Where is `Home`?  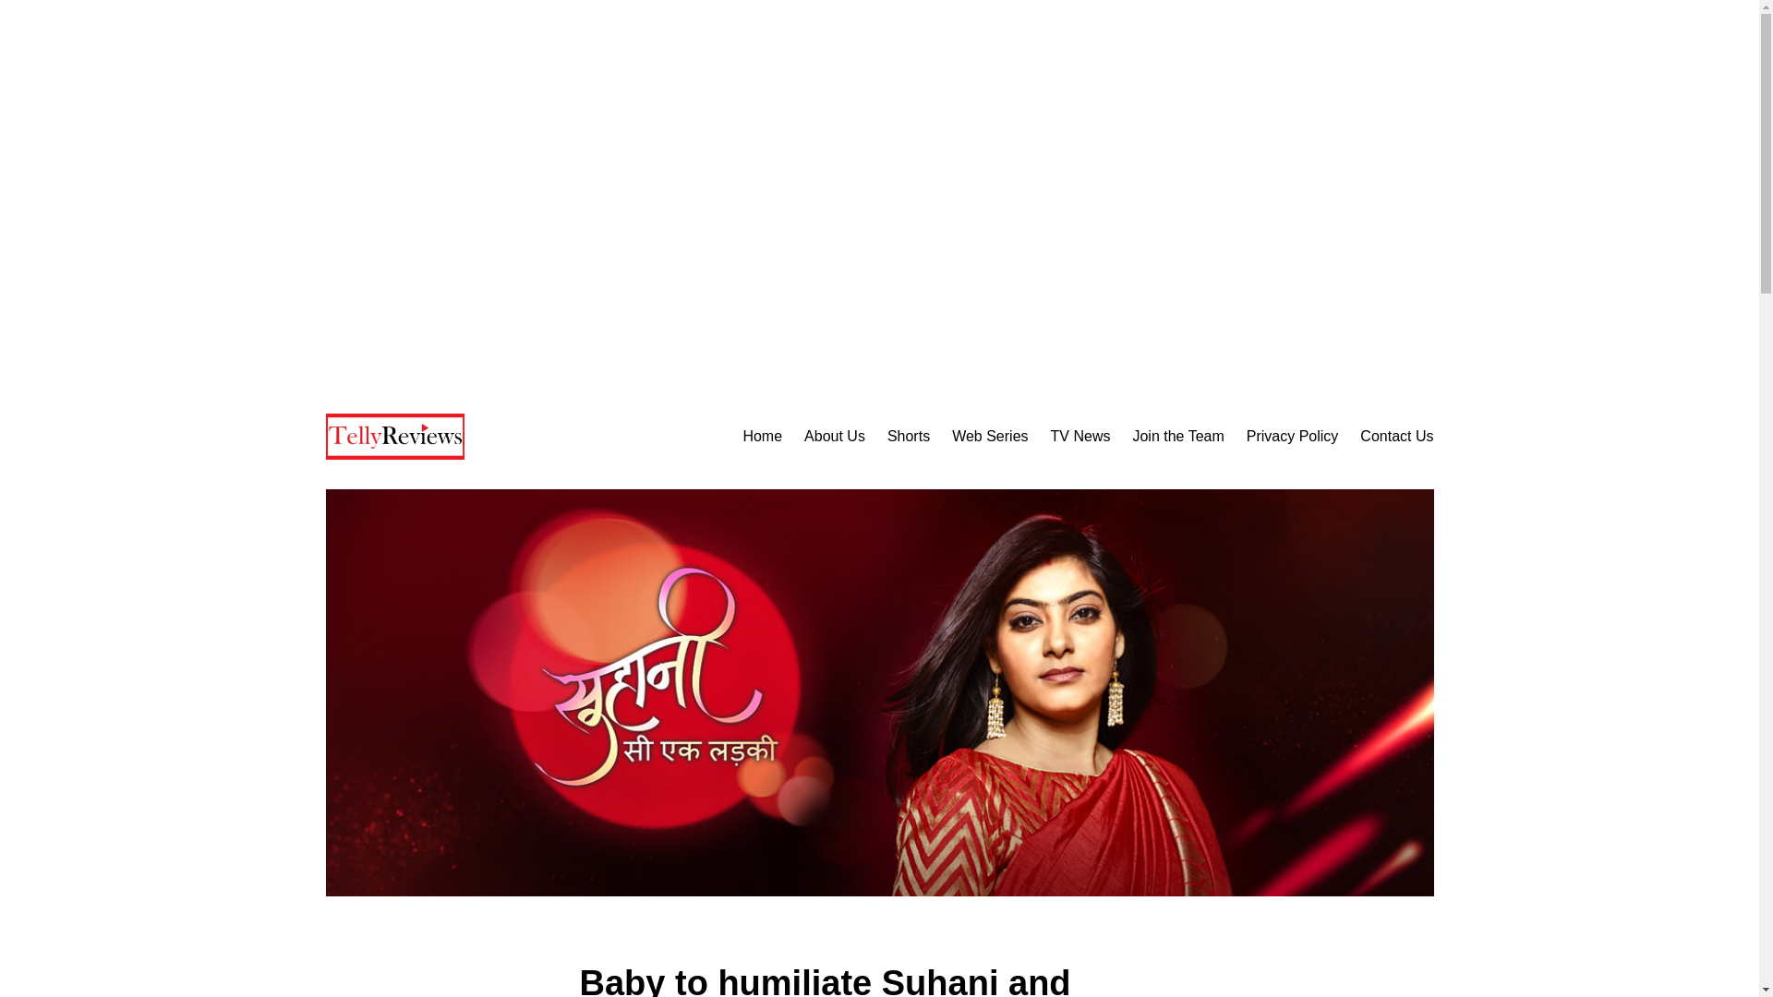 Home is located at coordinates (762, 437).